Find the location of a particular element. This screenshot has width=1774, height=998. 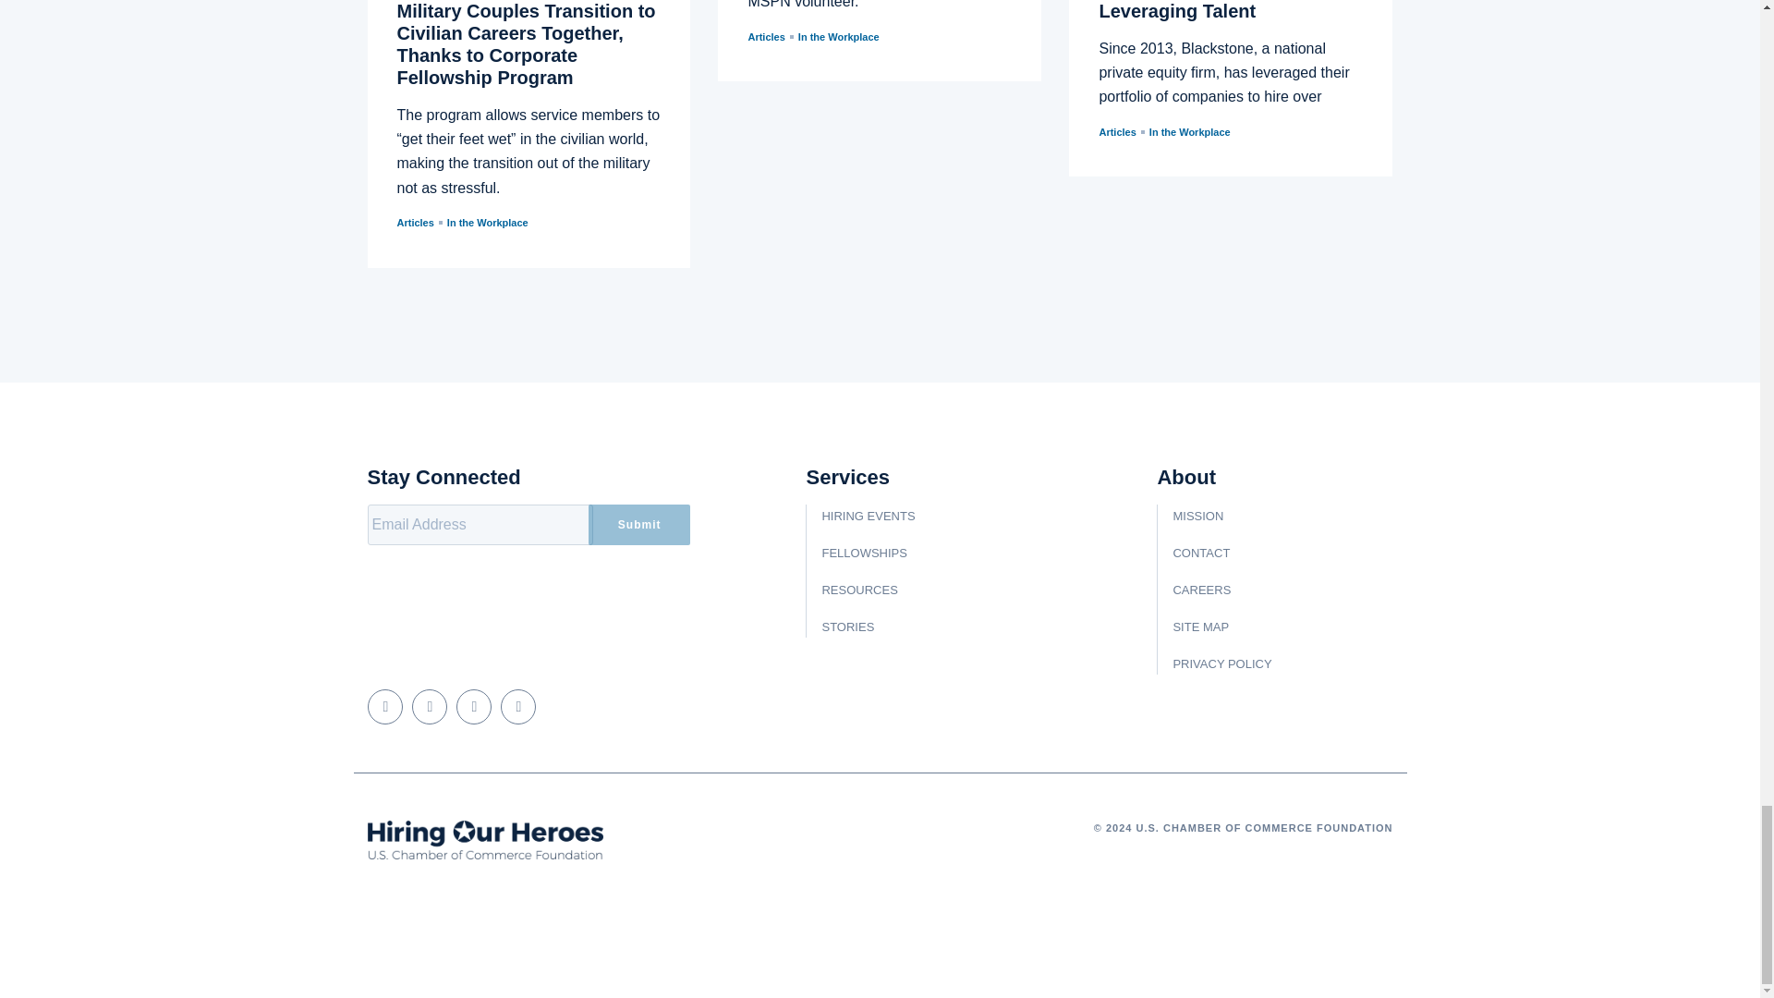

RESOURCES is located at coordinates (859, 590).